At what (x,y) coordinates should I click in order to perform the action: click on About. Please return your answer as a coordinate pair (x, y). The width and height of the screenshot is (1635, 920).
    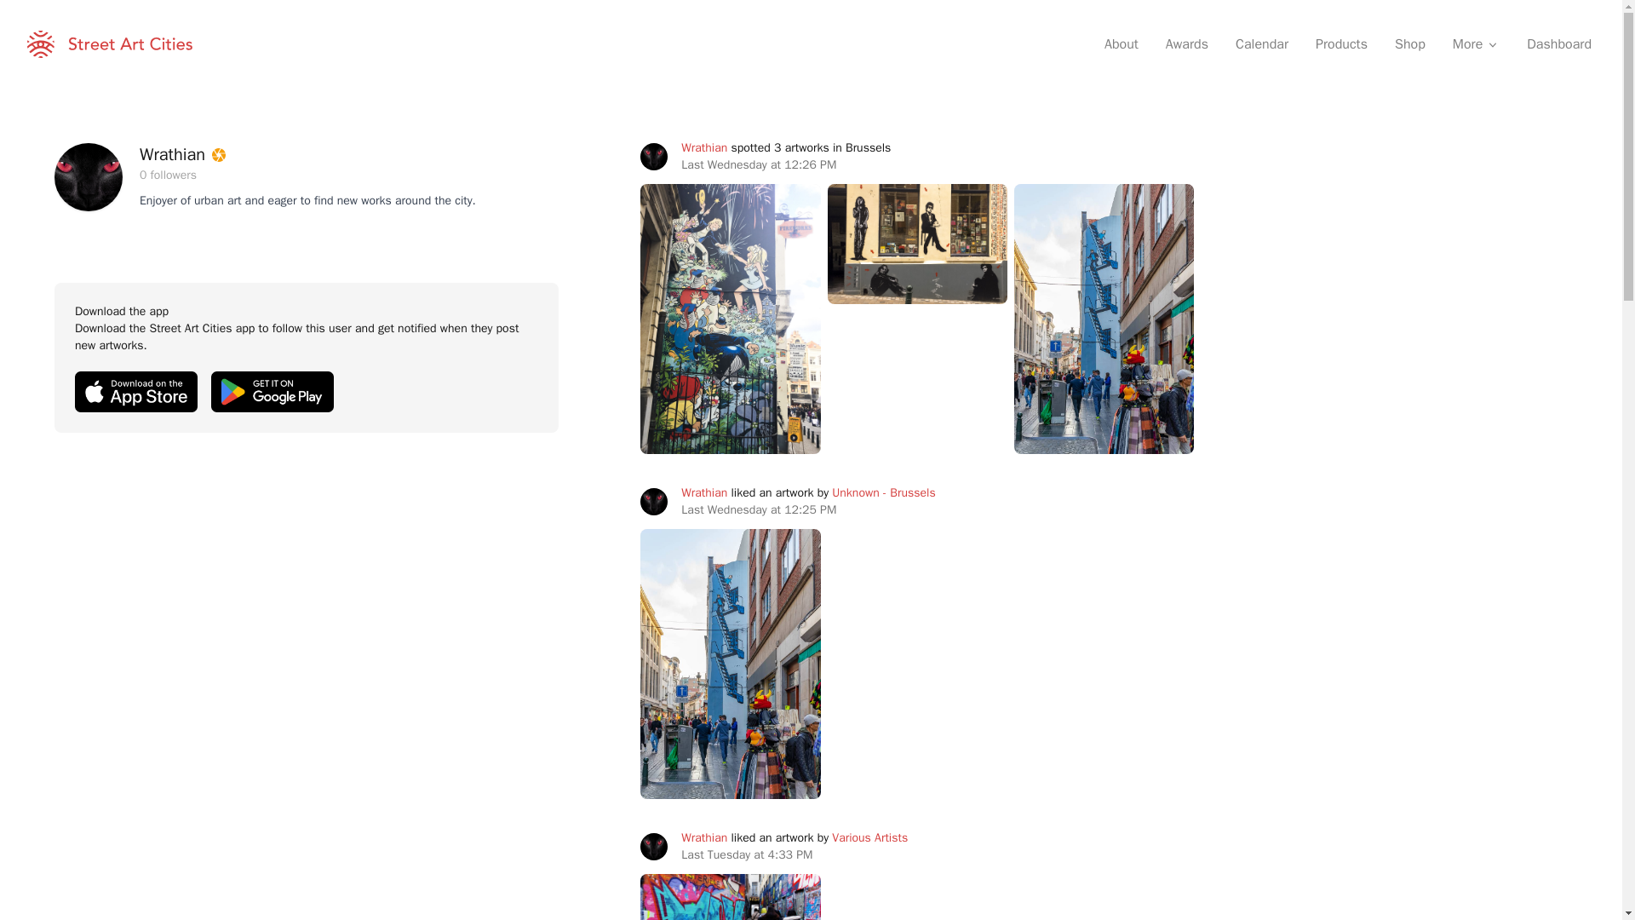
    Looking at the image, I should click on (1121, 44).